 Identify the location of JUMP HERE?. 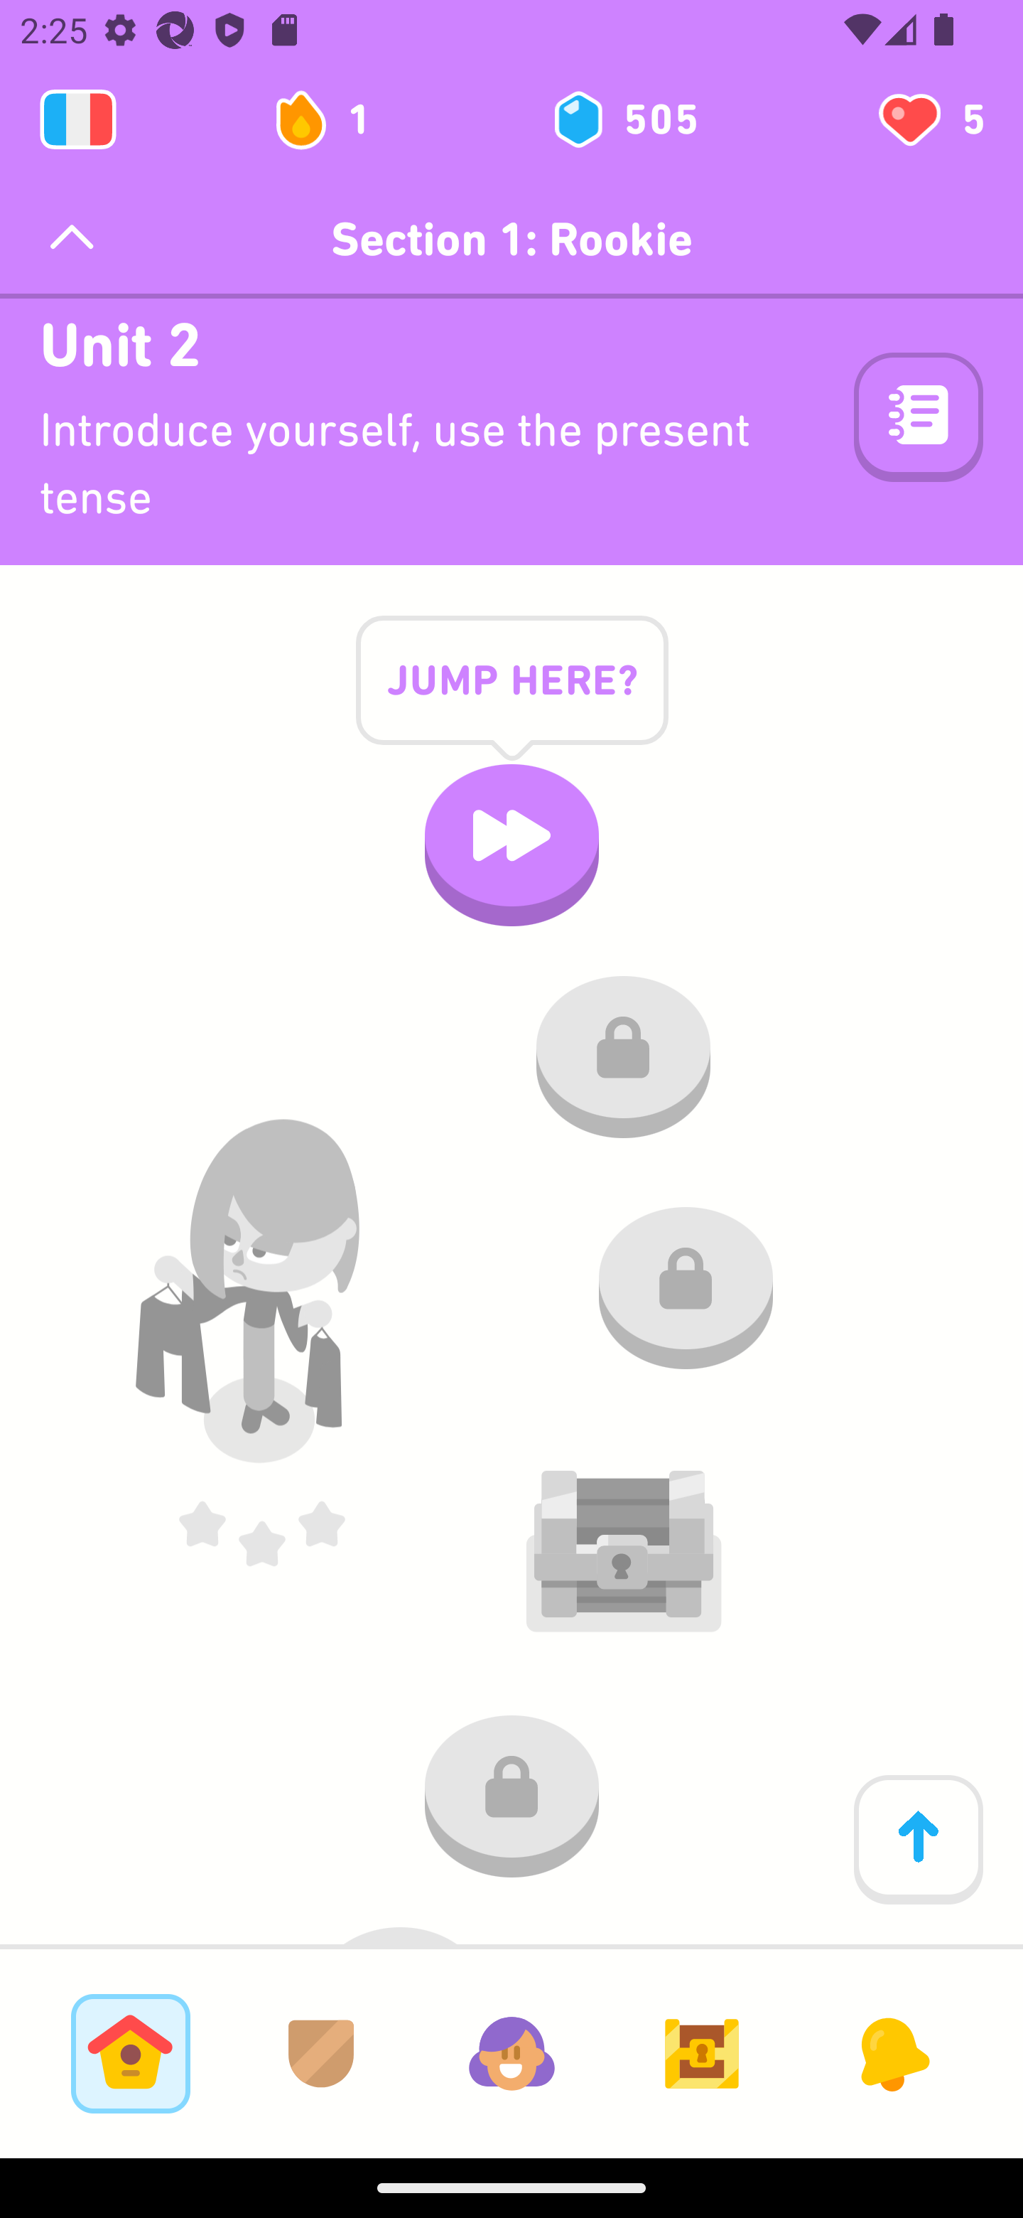
(511, 702).